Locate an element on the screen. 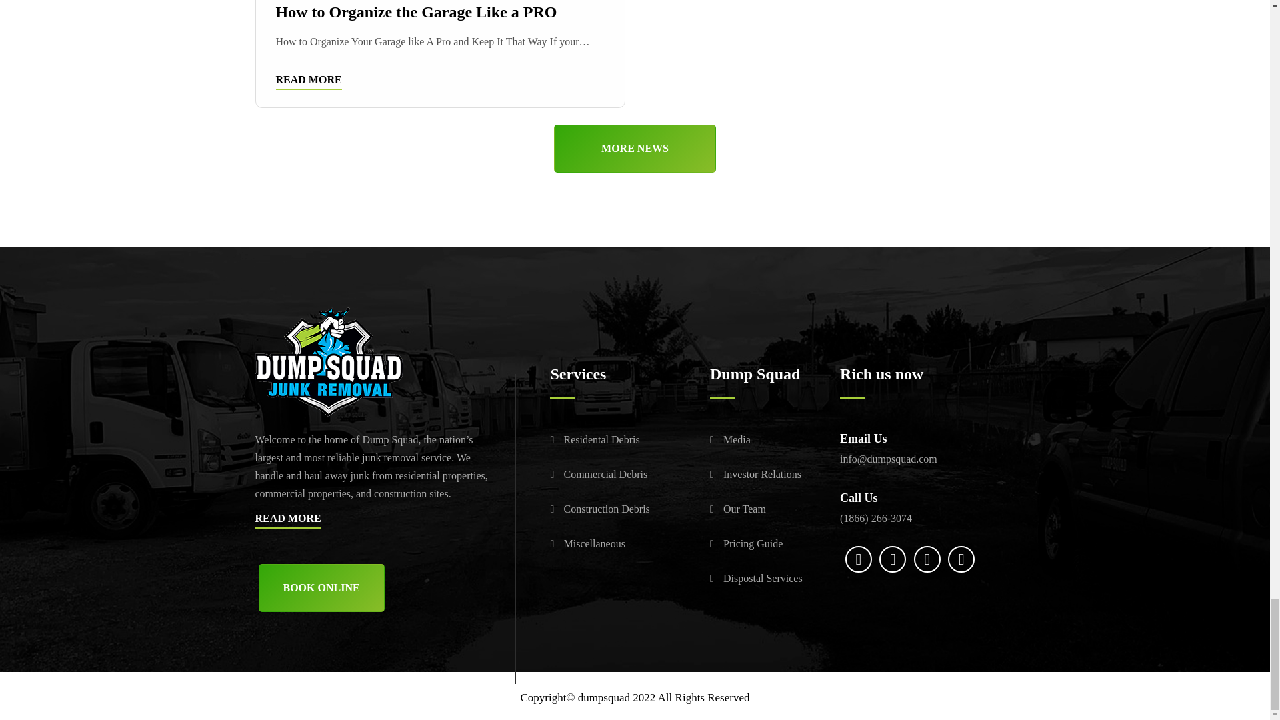 This screenshot has width=1280, height=720. MORE NEWS is located at coordinates (635, 148).